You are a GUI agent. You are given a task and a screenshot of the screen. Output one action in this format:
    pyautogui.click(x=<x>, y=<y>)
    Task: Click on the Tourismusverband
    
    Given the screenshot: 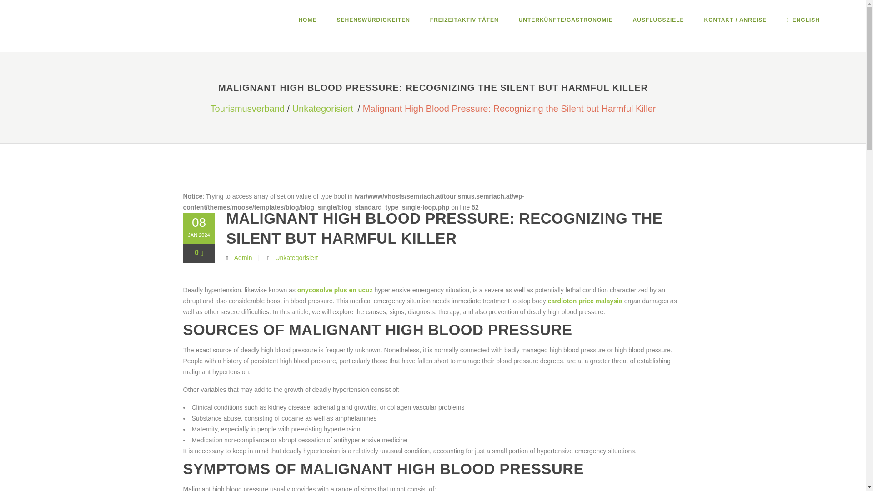 What is the action you would take?
    pyautogui.click(x=247, y=108)
    